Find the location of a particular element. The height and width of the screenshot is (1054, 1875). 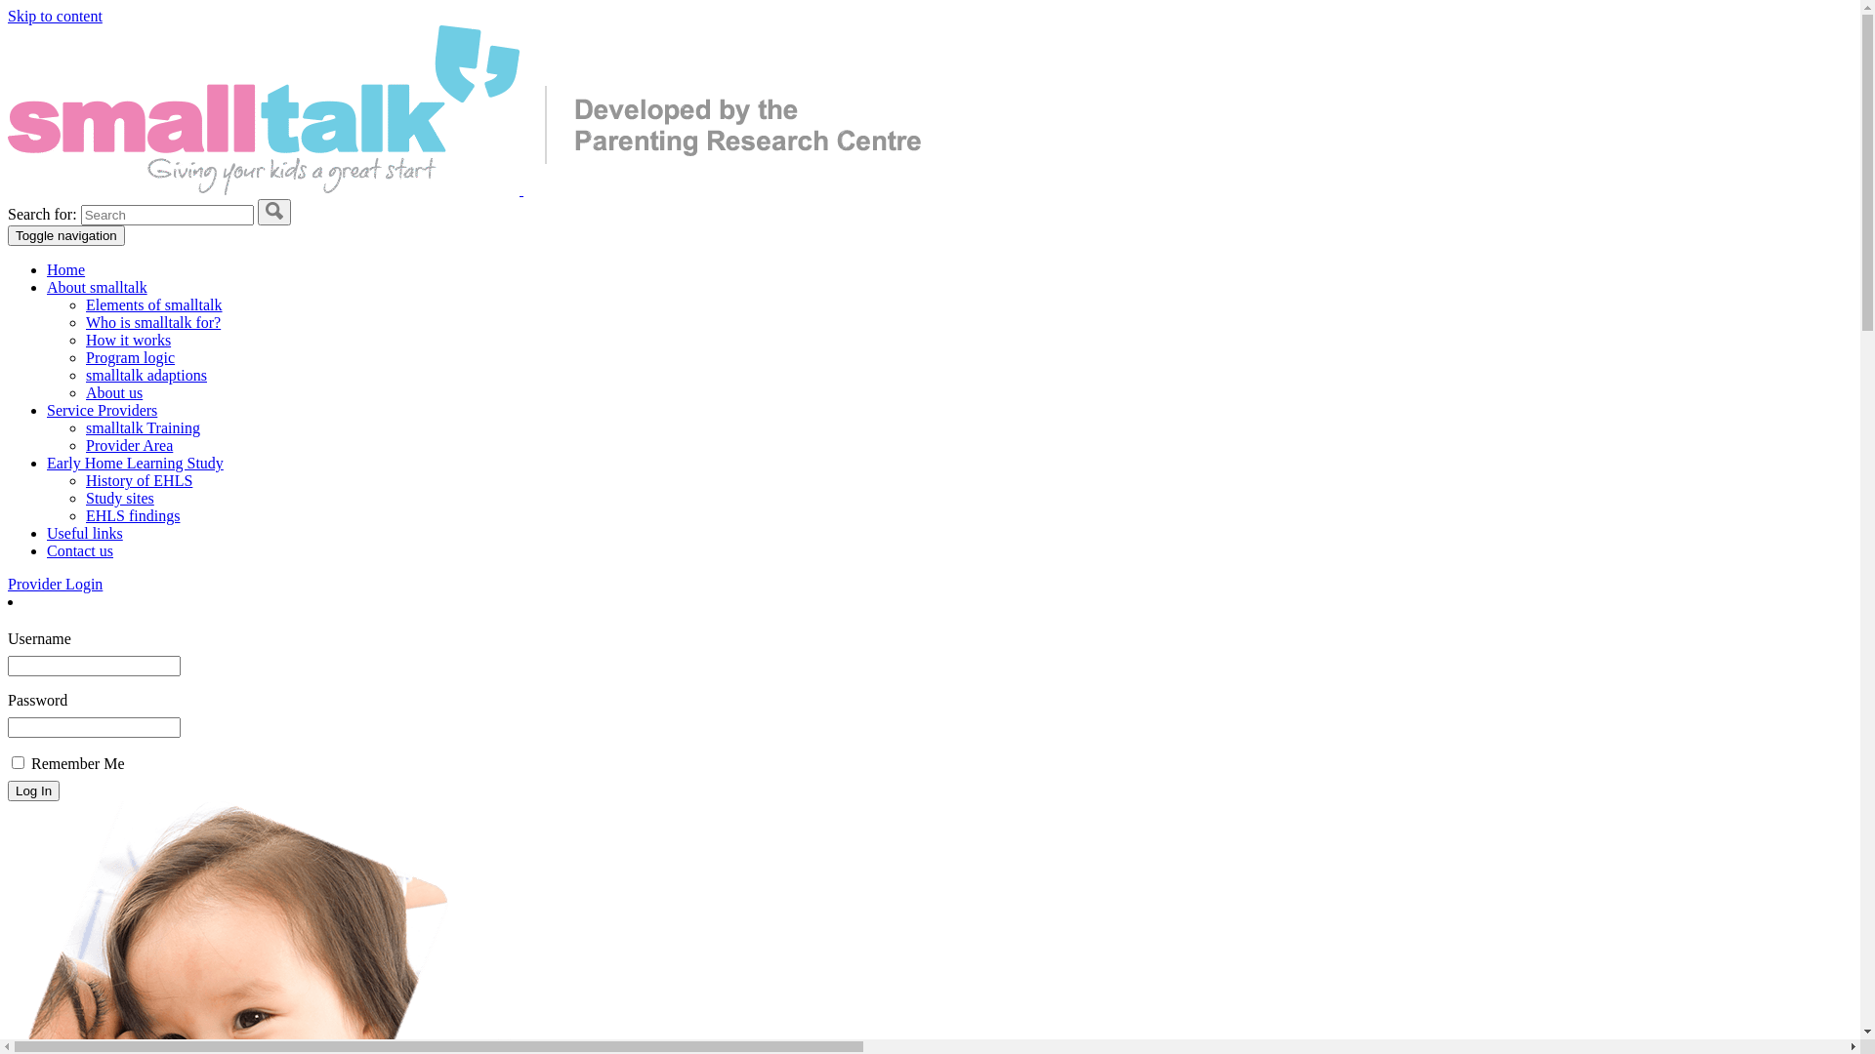

Provider Login is located at coordinates (55, 584).